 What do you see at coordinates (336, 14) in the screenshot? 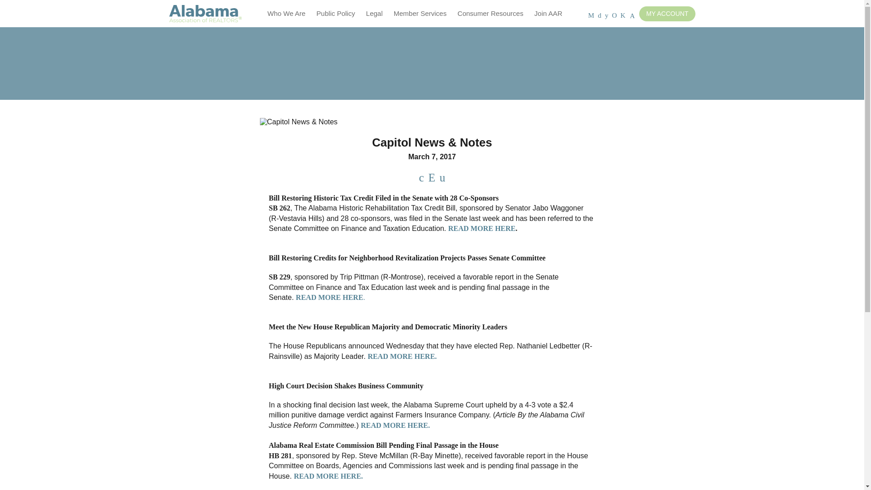
I see `Public Policy` at bounding box center [336, 14].